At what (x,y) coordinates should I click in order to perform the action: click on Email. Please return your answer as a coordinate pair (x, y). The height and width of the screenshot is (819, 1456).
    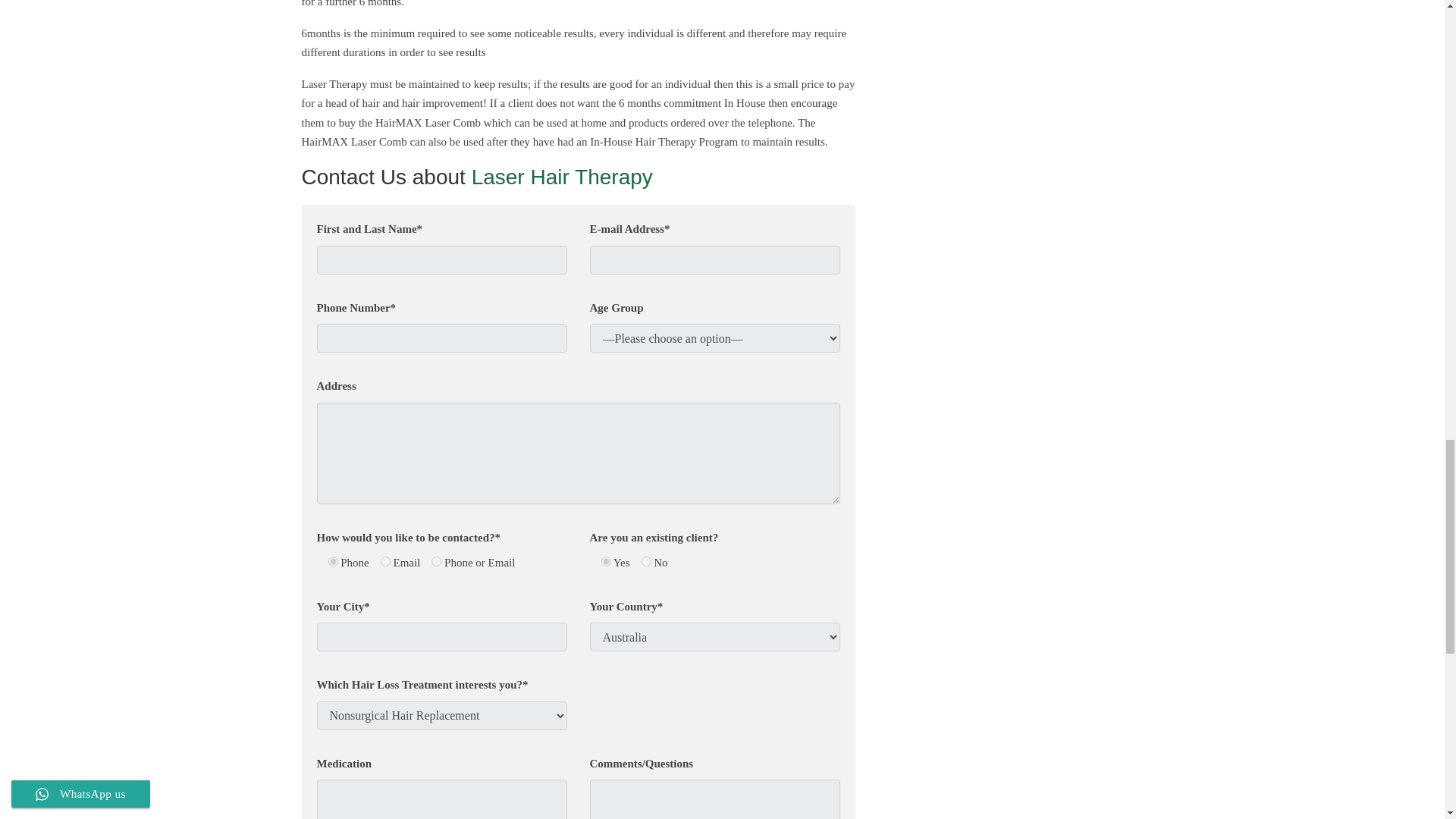
    Looking at the image, I should click on (385, 561).